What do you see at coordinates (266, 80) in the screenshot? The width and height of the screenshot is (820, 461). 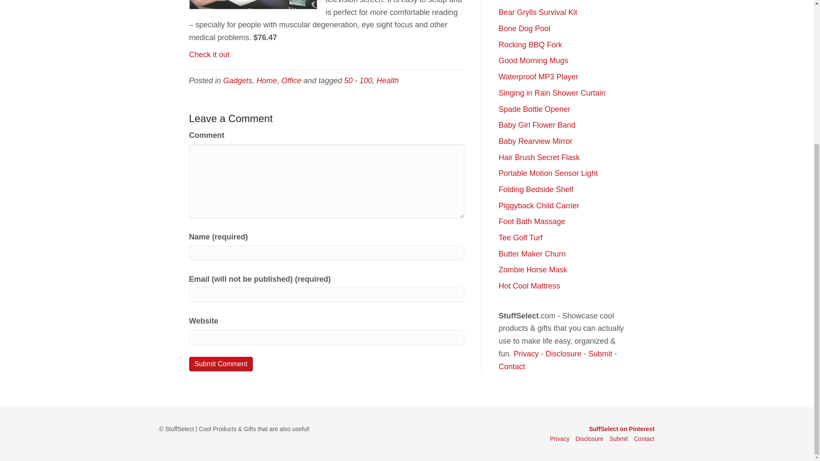 I see `Home` at bounding box center [266, 80].